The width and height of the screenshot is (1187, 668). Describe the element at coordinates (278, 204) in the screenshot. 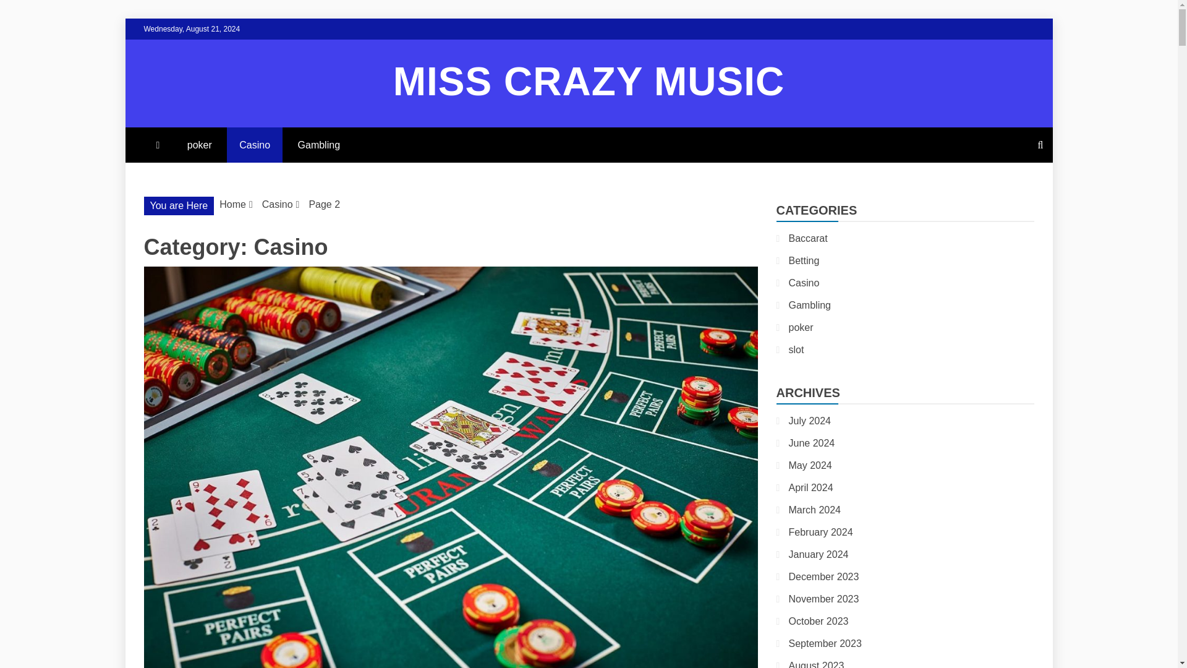

I see `Casino` at that location.